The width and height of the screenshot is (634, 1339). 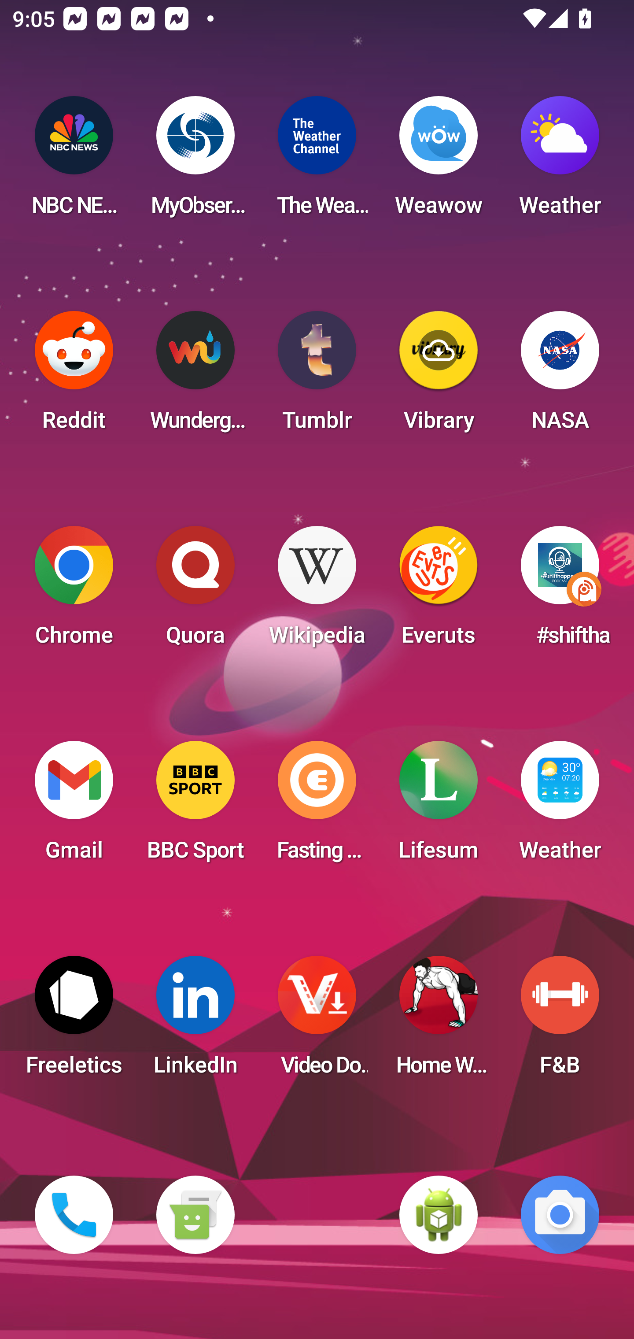 What do you see at coordinates (317, 376) in the screenshot?
I see `Tumblr` at bounding box center [317, 376].